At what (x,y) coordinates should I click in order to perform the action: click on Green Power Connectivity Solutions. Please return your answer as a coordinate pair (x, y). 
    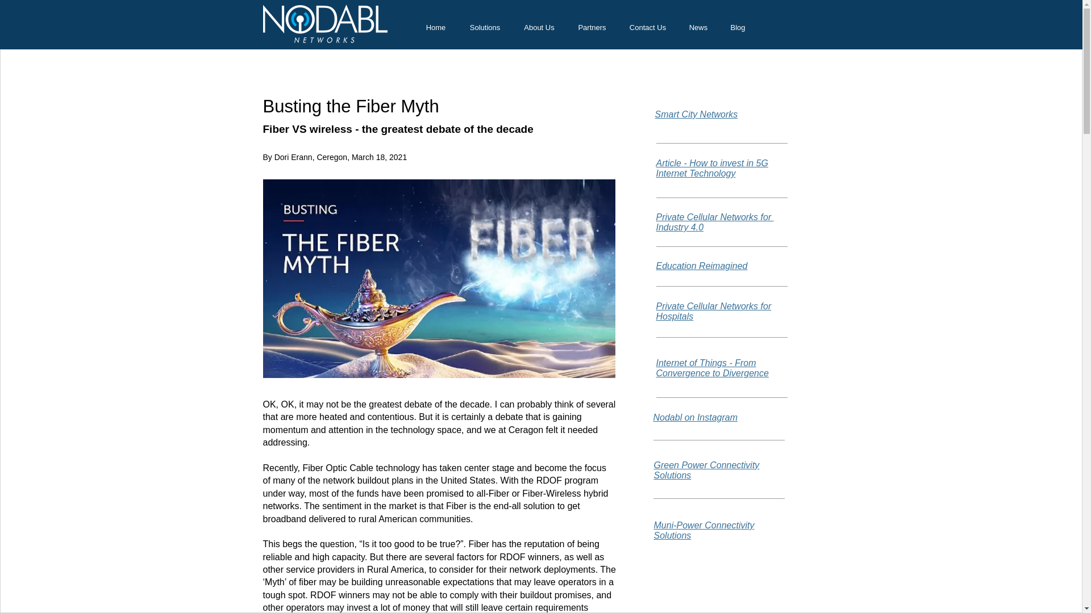
    Looking at the image, I should click on (706, 470).